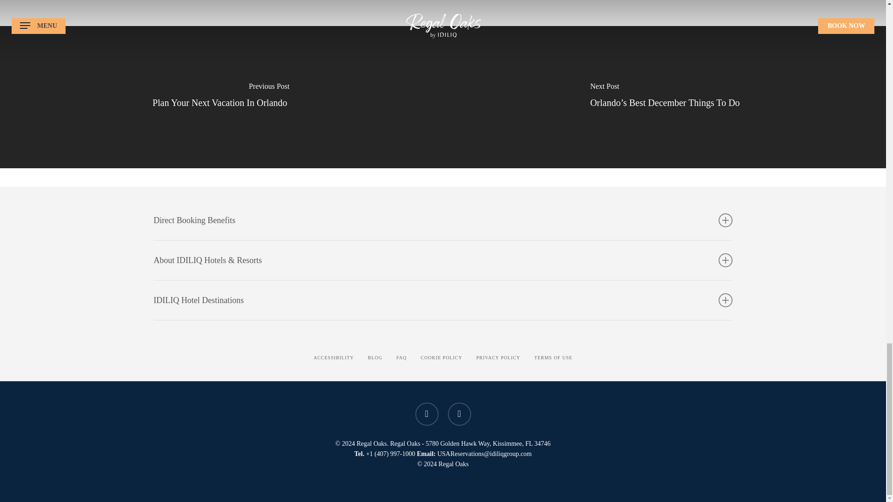  I want to click on instagram, so click(459, 414).